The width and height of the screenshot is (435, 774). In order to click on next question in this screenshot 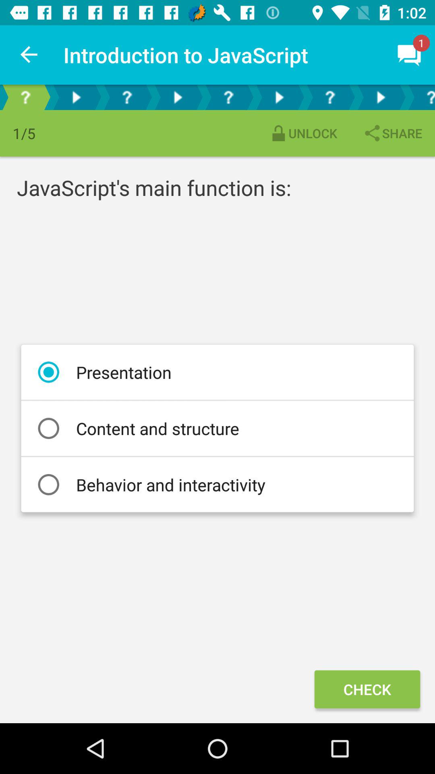, I will do `click(228, 98)`.